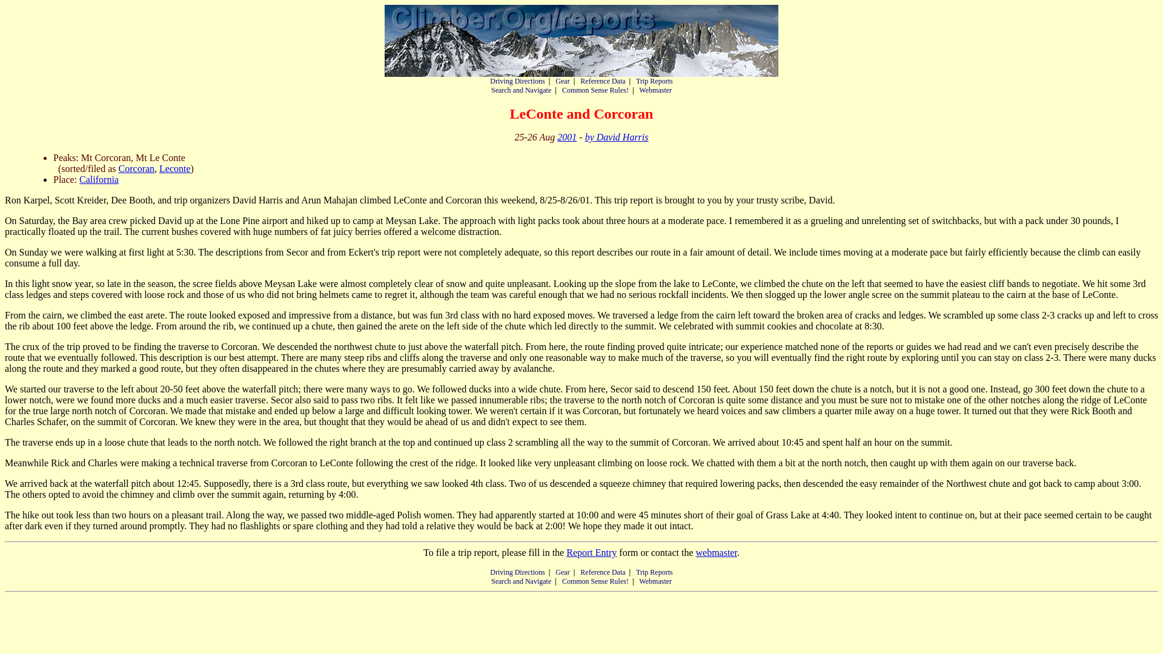 This screenshot has height=654, width=1163. What do you see at coordinates (521, 90) in the screenshot?
I see `Search and Navigate` at bounding box center [521, 90].